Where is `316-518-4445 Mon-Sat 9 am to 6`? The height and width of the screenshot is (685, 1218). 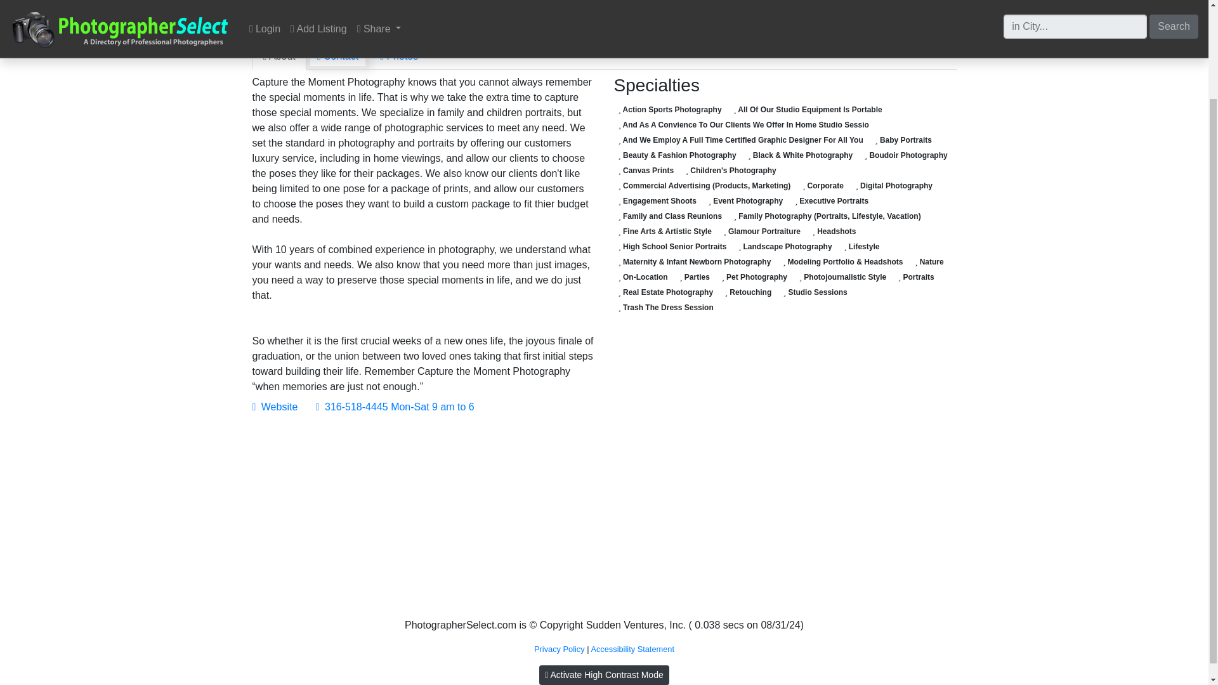
316-518-4445 Mon-Sat 9 am to 6 is located at coordinates (395, 407).